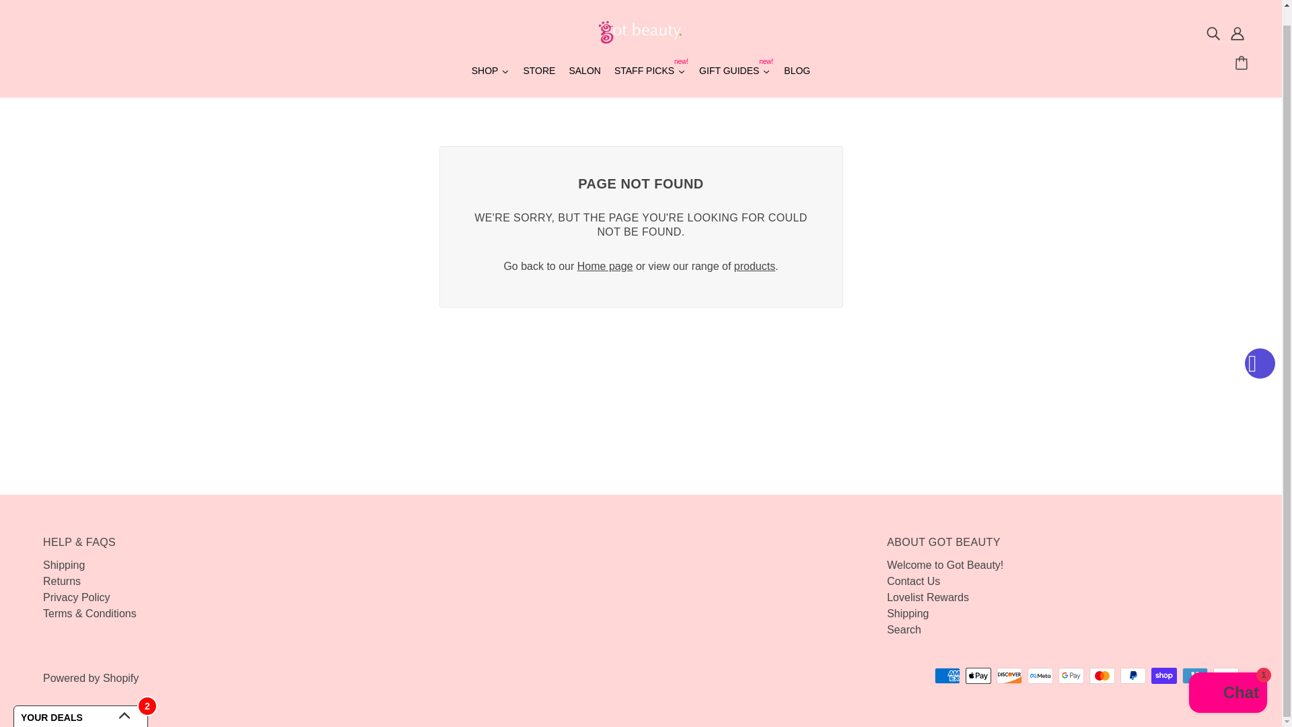 This screenshot has width=1292, height=727. What do you see at coordinates (797, 73) in the screenshot?
I see `SALON` at bounding box center [797, 73].